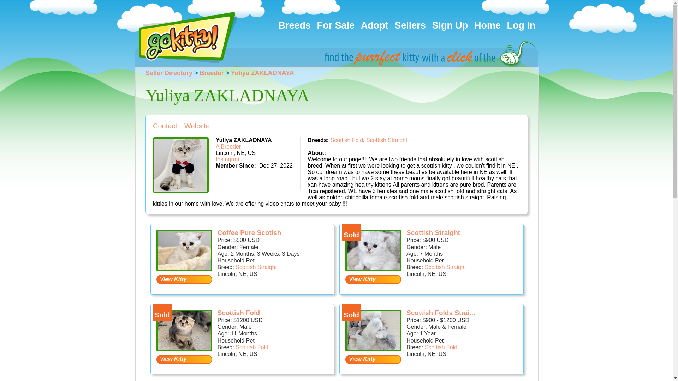 This screenshot has height=381, width=678. Describe the element at coordinates (373, 279) in the screenshot. I see `View Kitty` at that location.